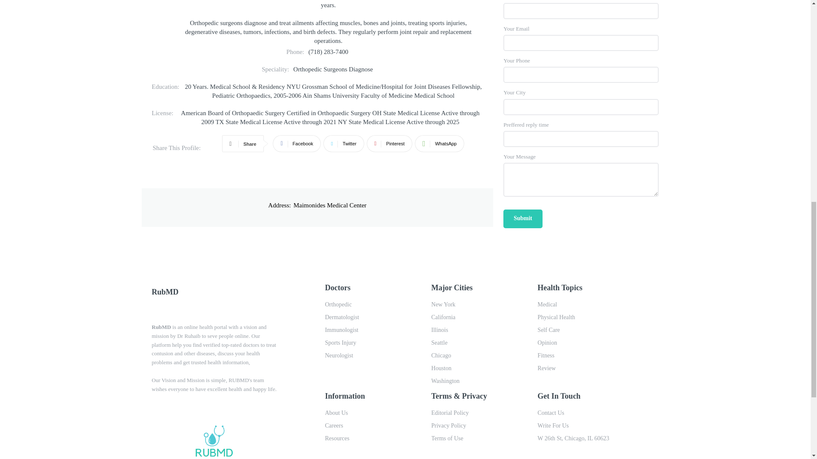 The height and width of the screenshot is (459, 817). I want to click on WhatsApp, so click(439, 143).